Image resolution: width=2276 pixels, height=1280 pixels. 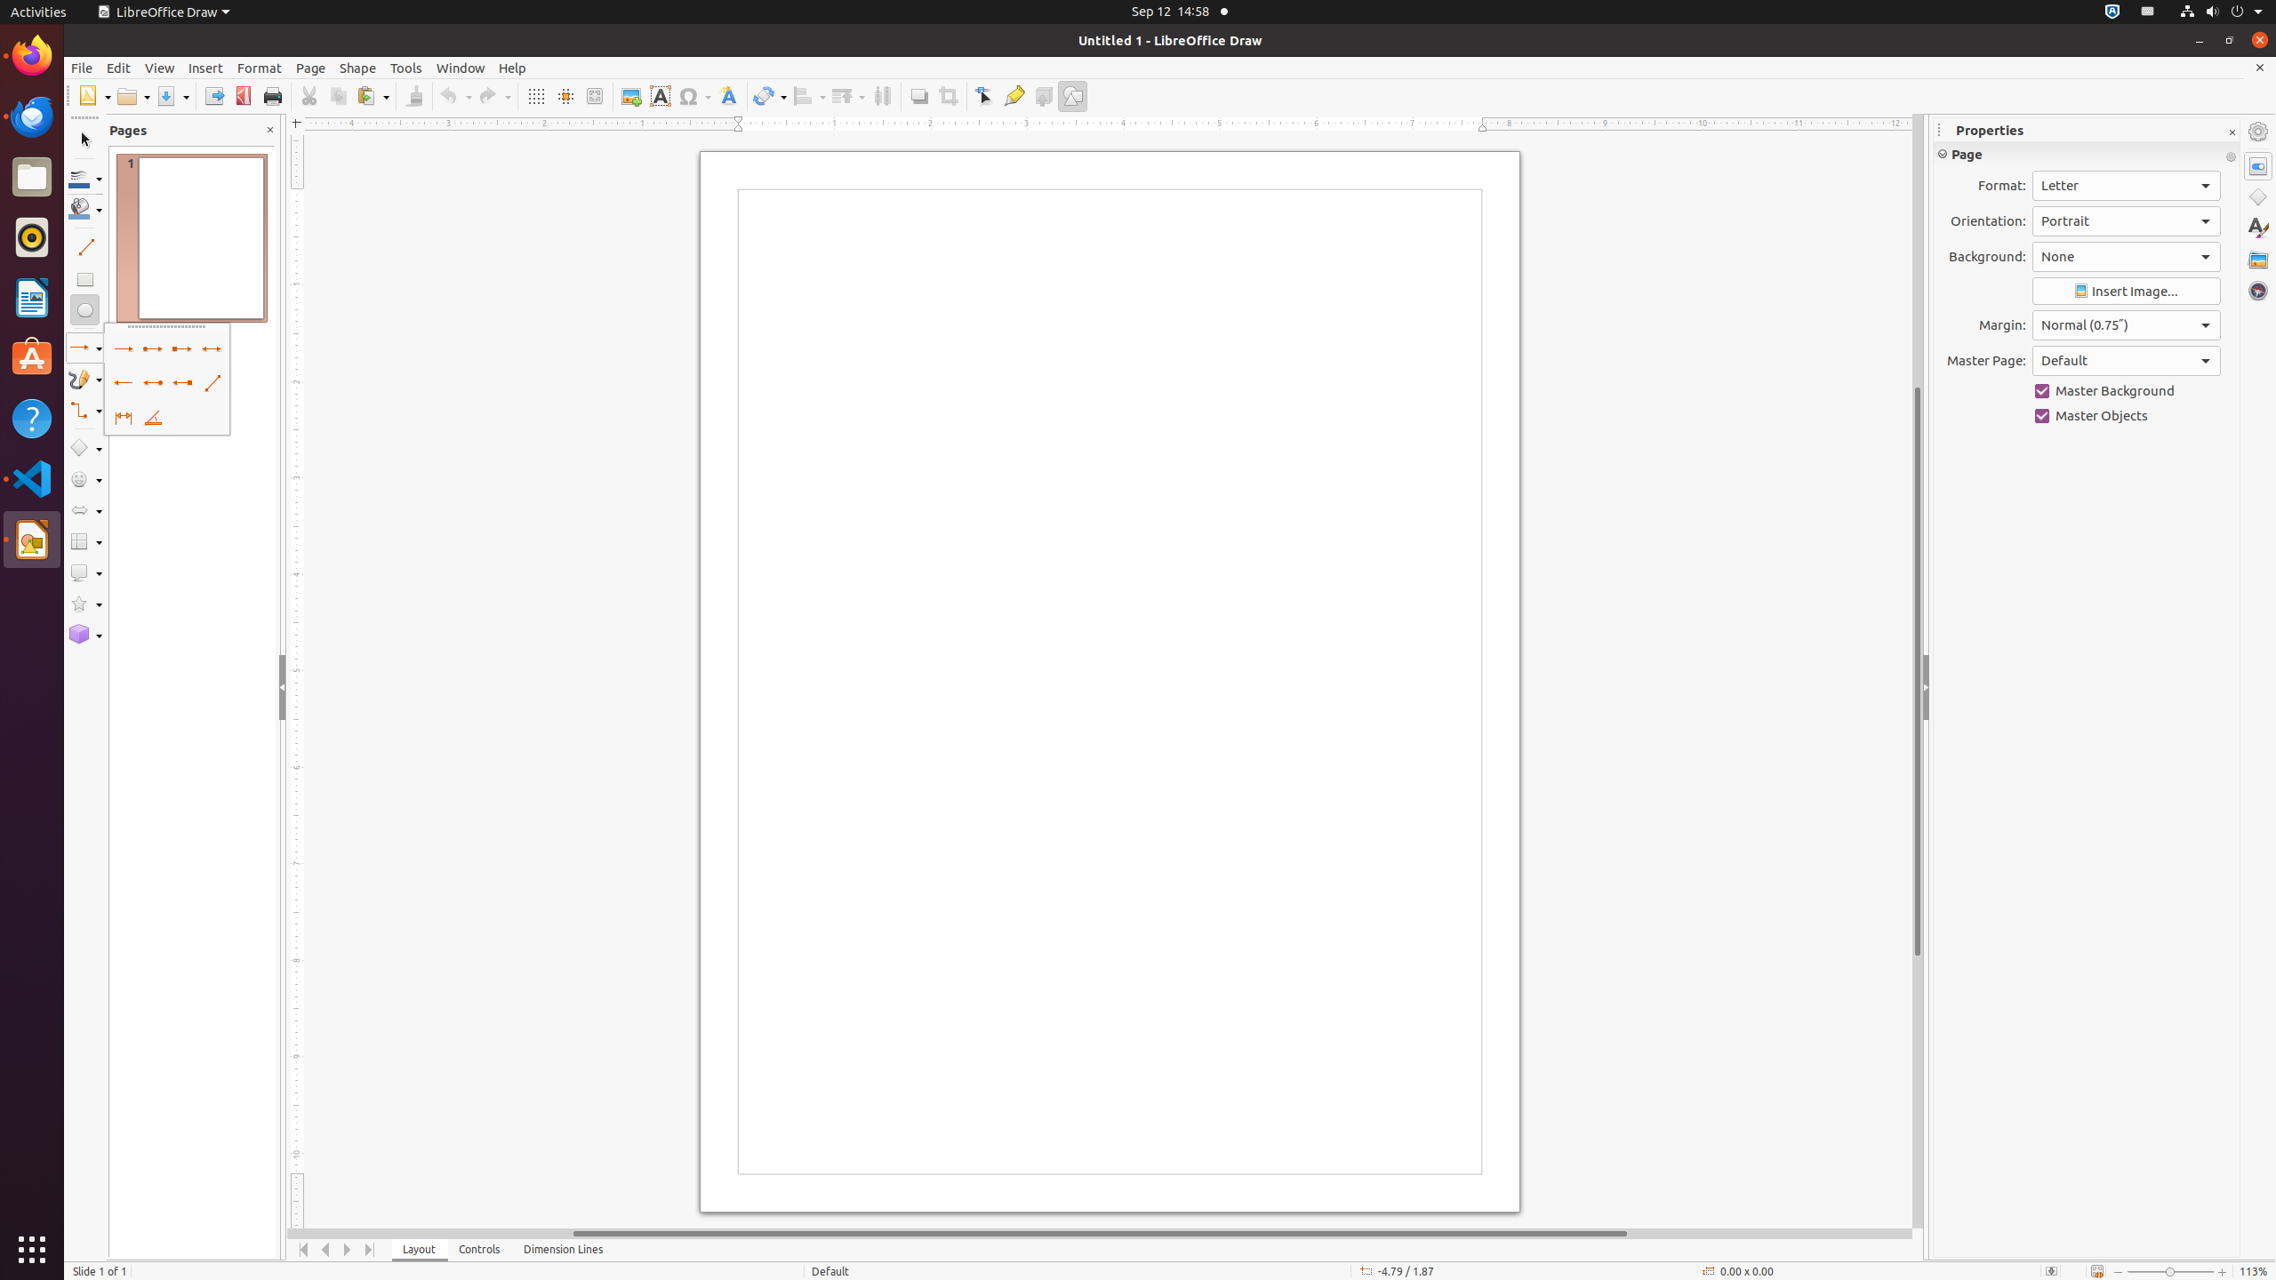 What do you see at coordinates (948, 96) in the screenshot?
I see `Crop` at bounding box center [948, 96].